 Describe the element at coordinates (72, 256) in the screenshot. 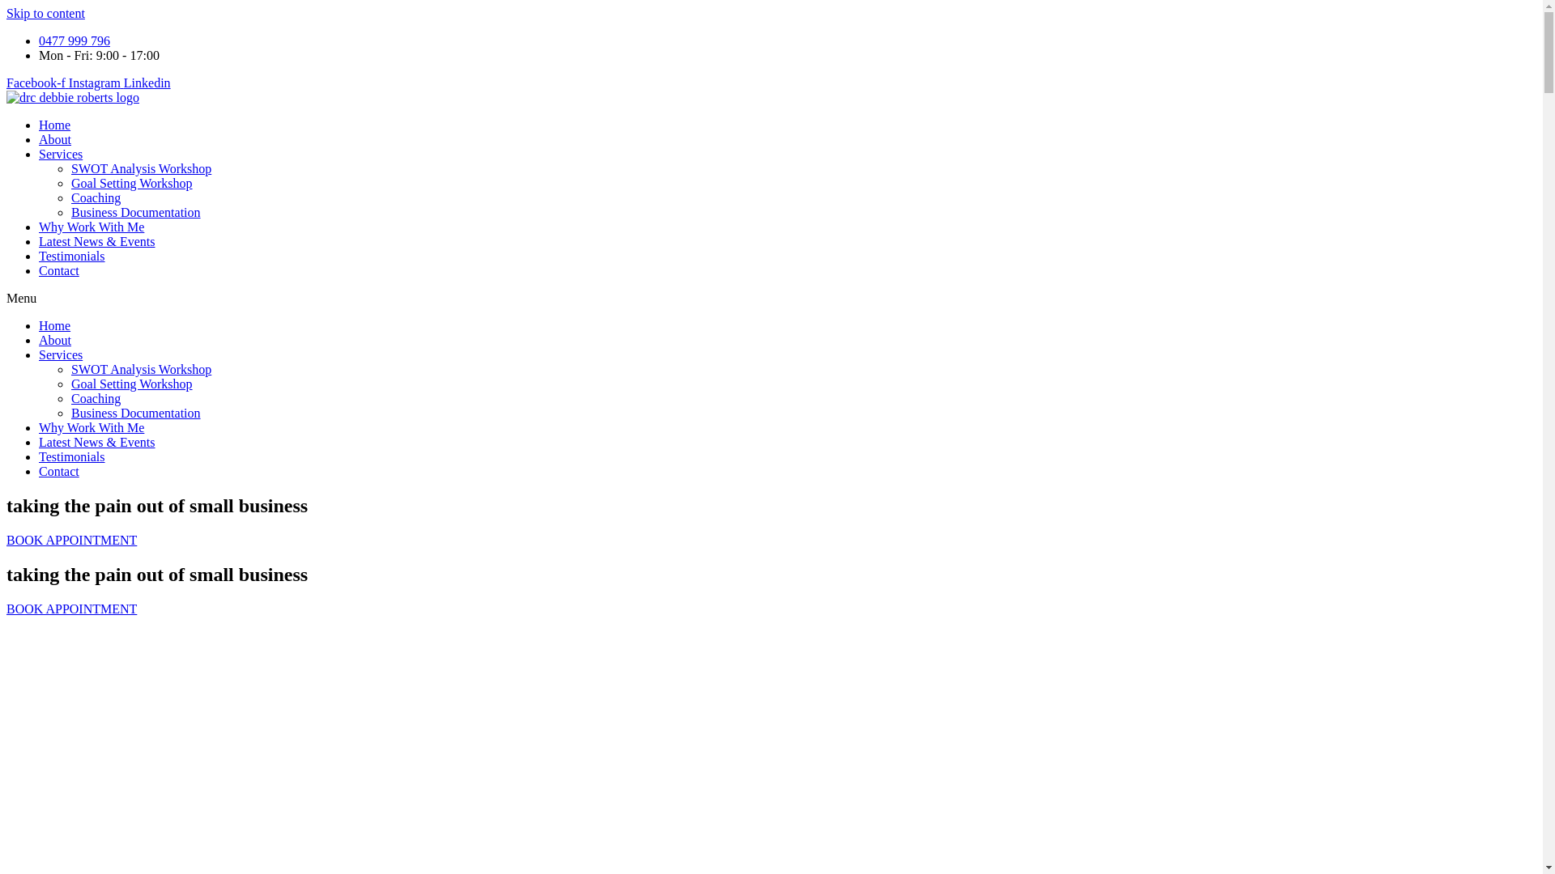

I see `Testimonials` at that location.